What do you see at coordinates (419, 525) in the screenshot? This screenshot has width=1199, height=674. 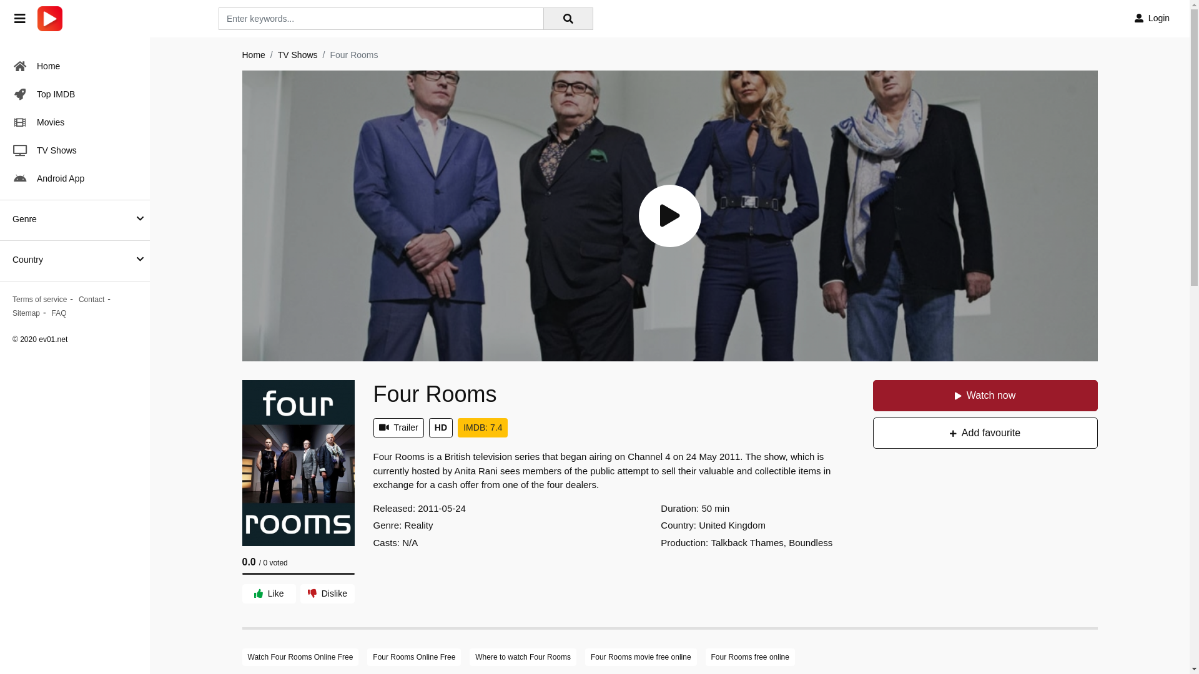 I see `Reality` at bounding box center [419, 525].